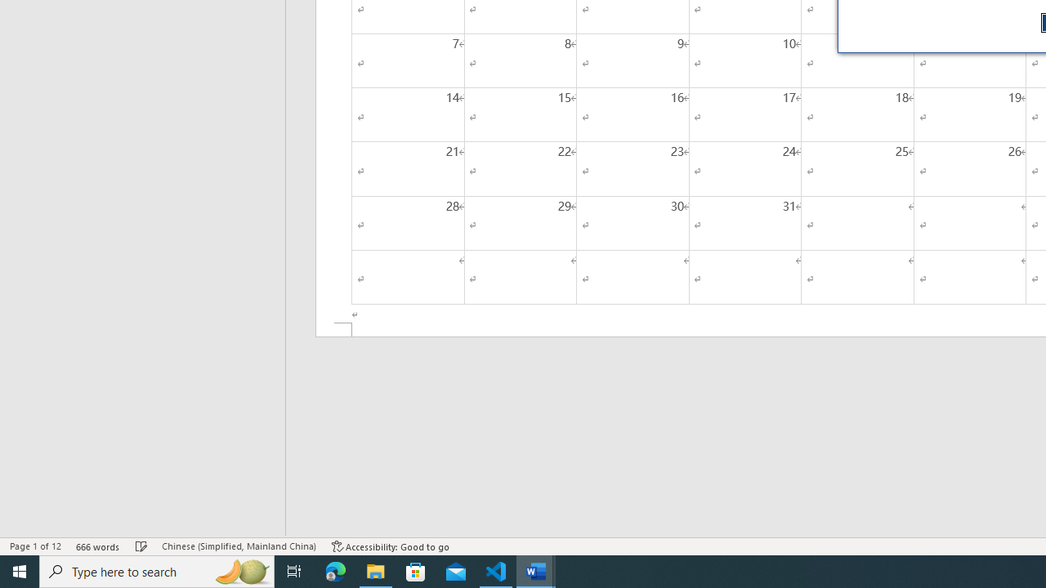 The height and width of the screenshot is (588, 1046). I want to click on Visual Studio Code - 1 running window, so click(496, 572).